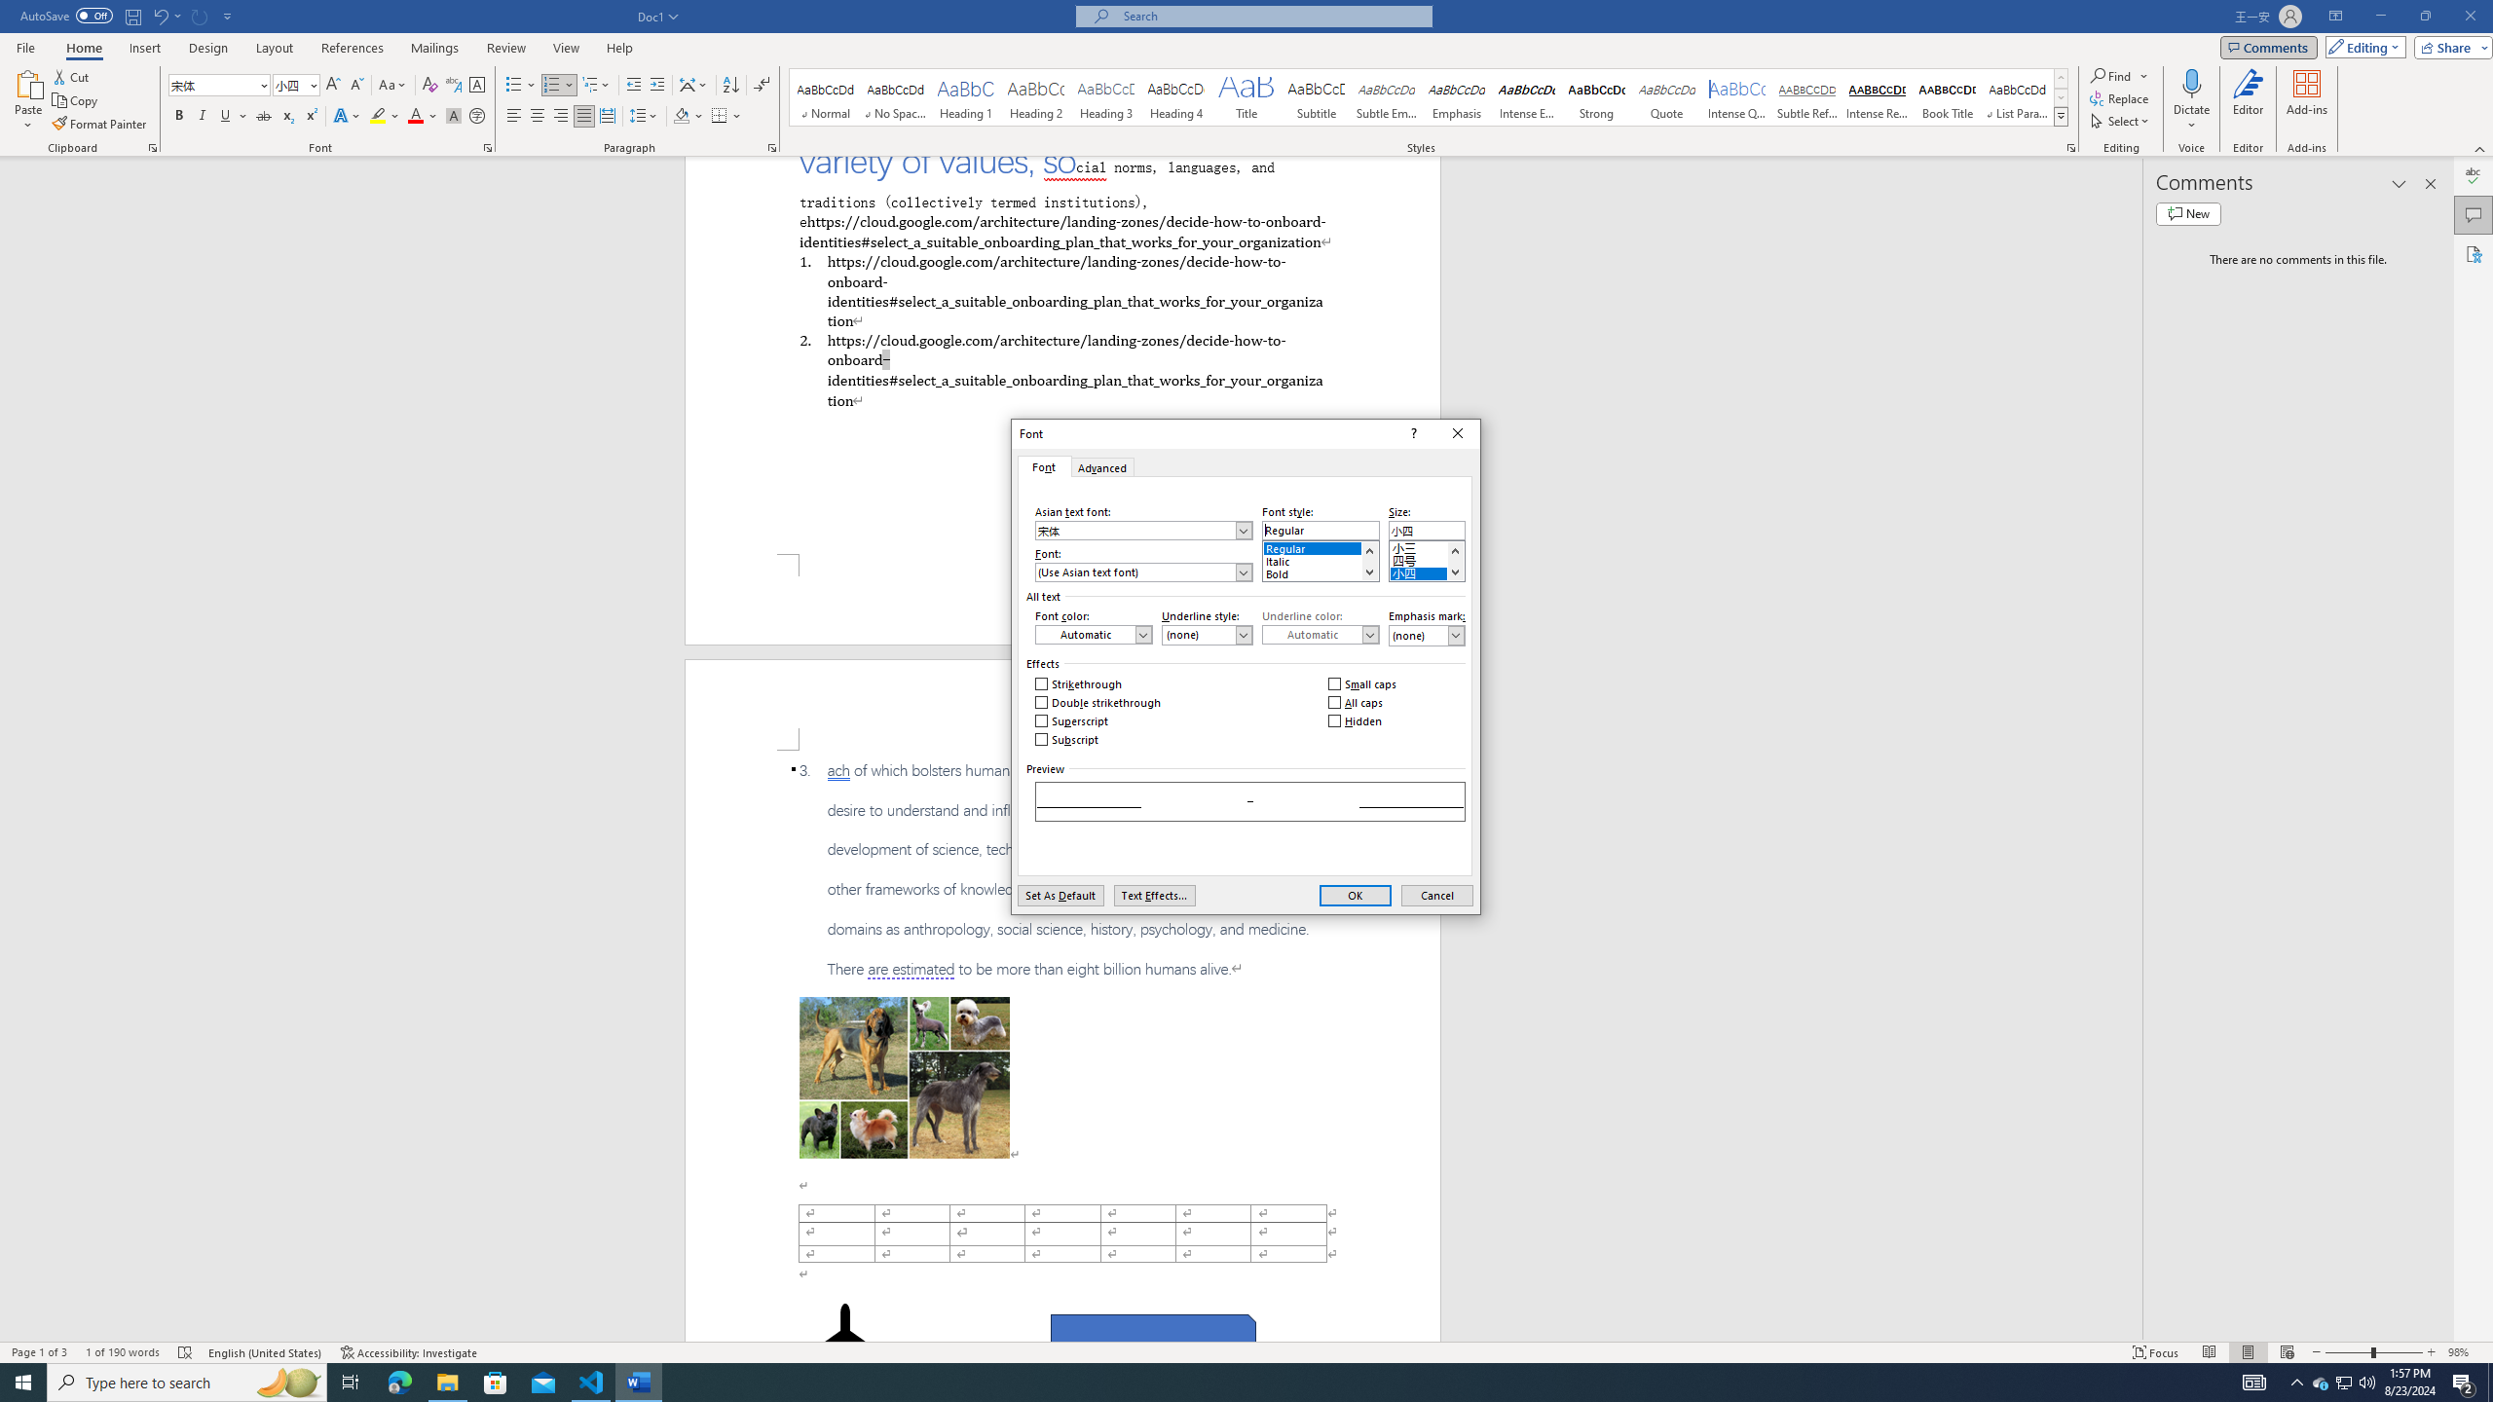 This screenshot has width=2493, height=1402. I want to click on Italic, so click(1321, 559).